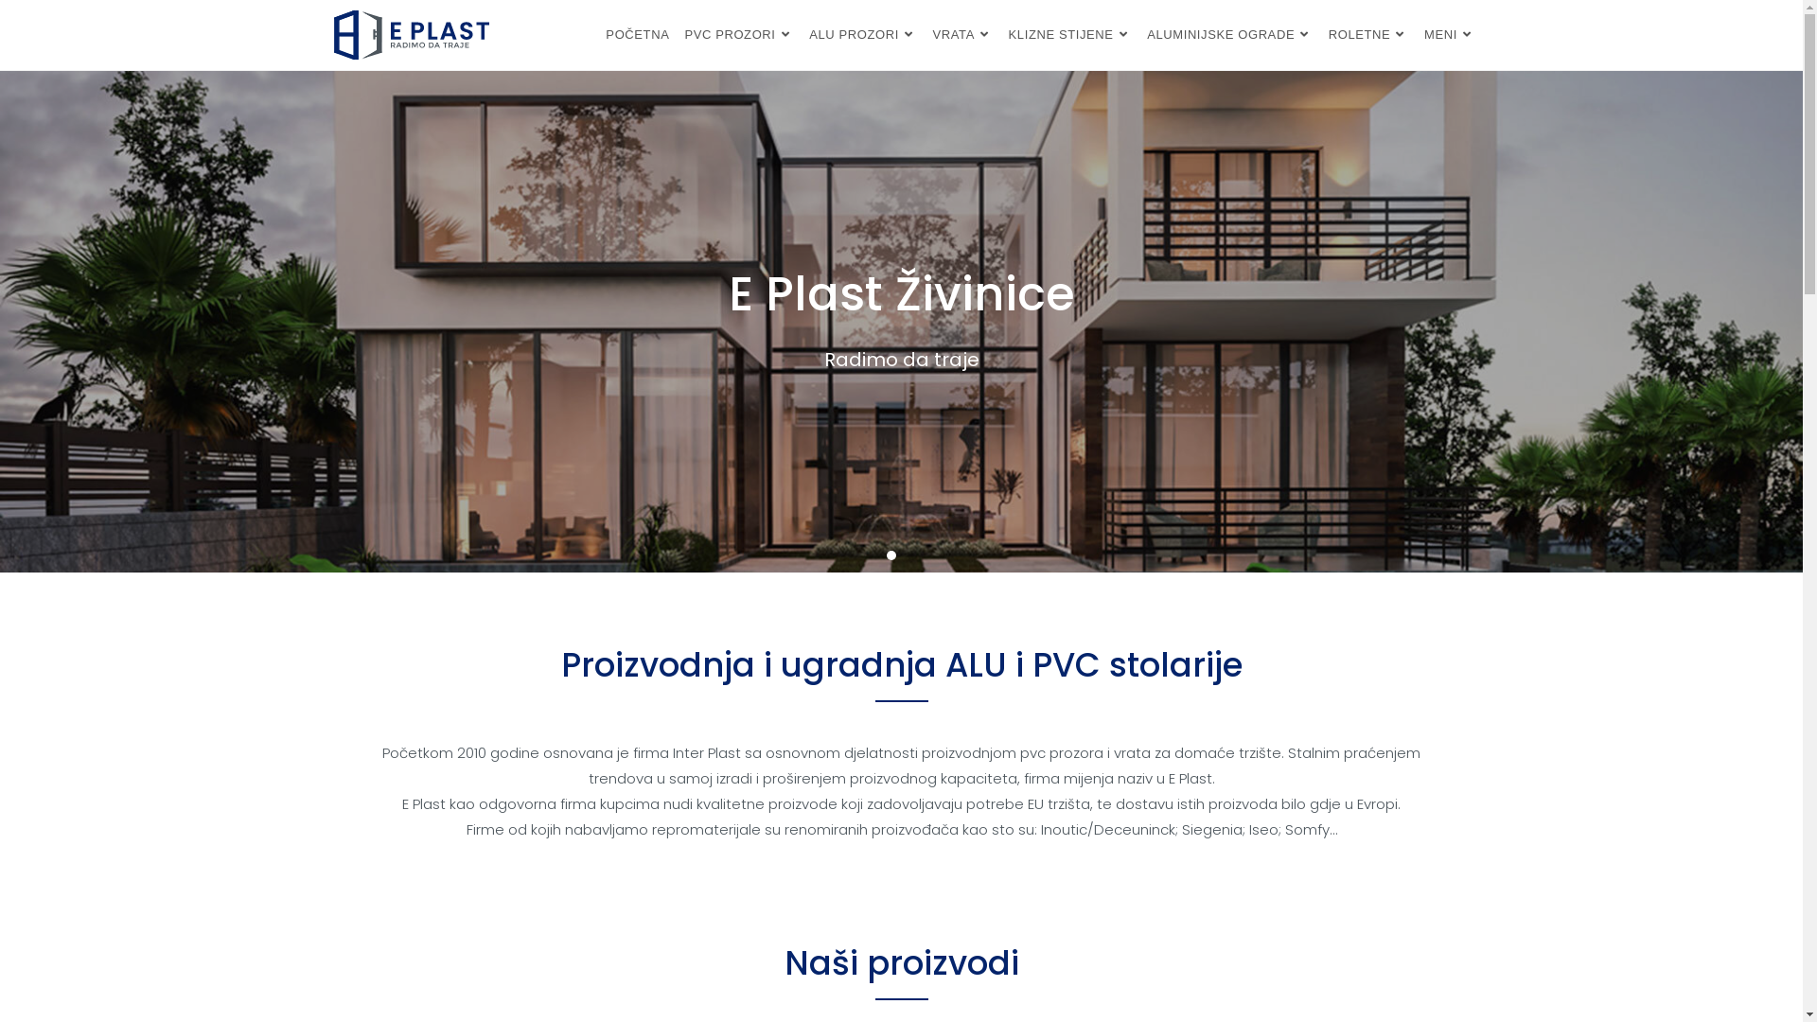  I want to click on MENI, so click(1450, 35).